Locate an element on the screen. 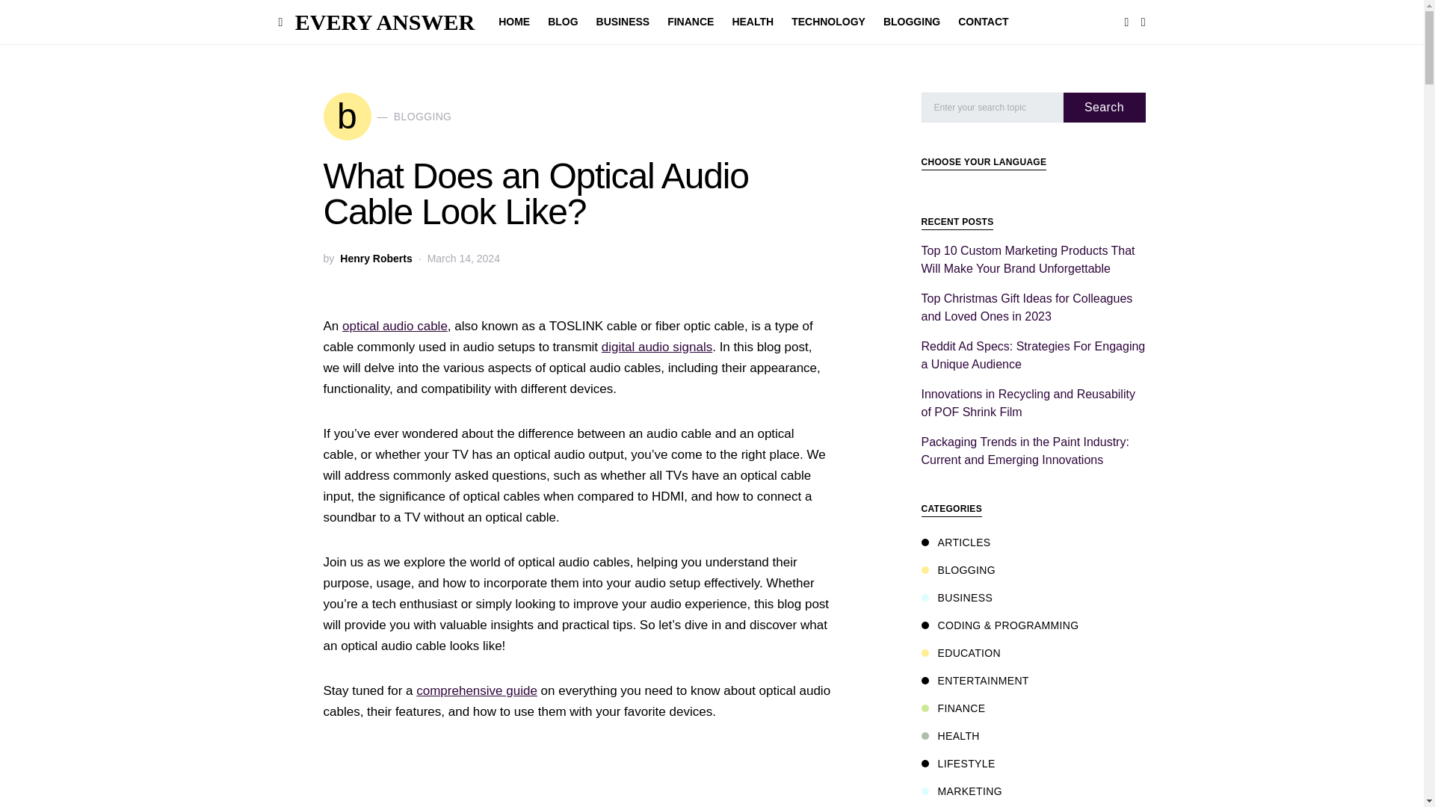 Image resolution: width=1435 pixels, height=807 pixels. FINANCE is located at coordinates (691, 22).